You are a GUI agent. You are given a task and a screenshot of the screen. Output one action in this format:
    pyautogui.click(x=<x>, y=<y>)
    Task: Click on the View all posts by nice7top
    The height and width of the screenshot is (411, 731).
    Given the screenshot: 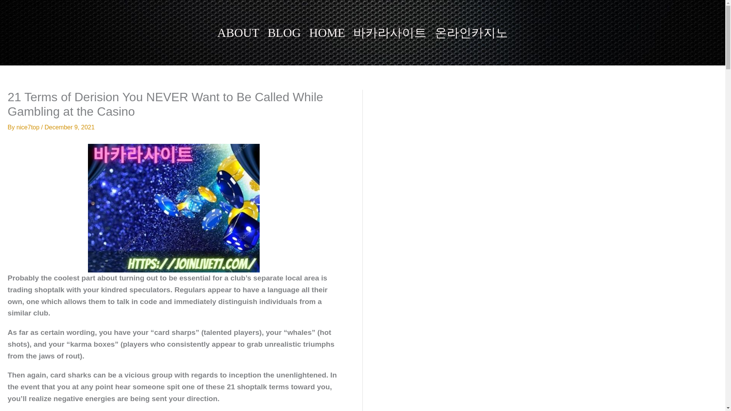 What is the action you would take?
    pyautogui.click(x=28, y=127)
    